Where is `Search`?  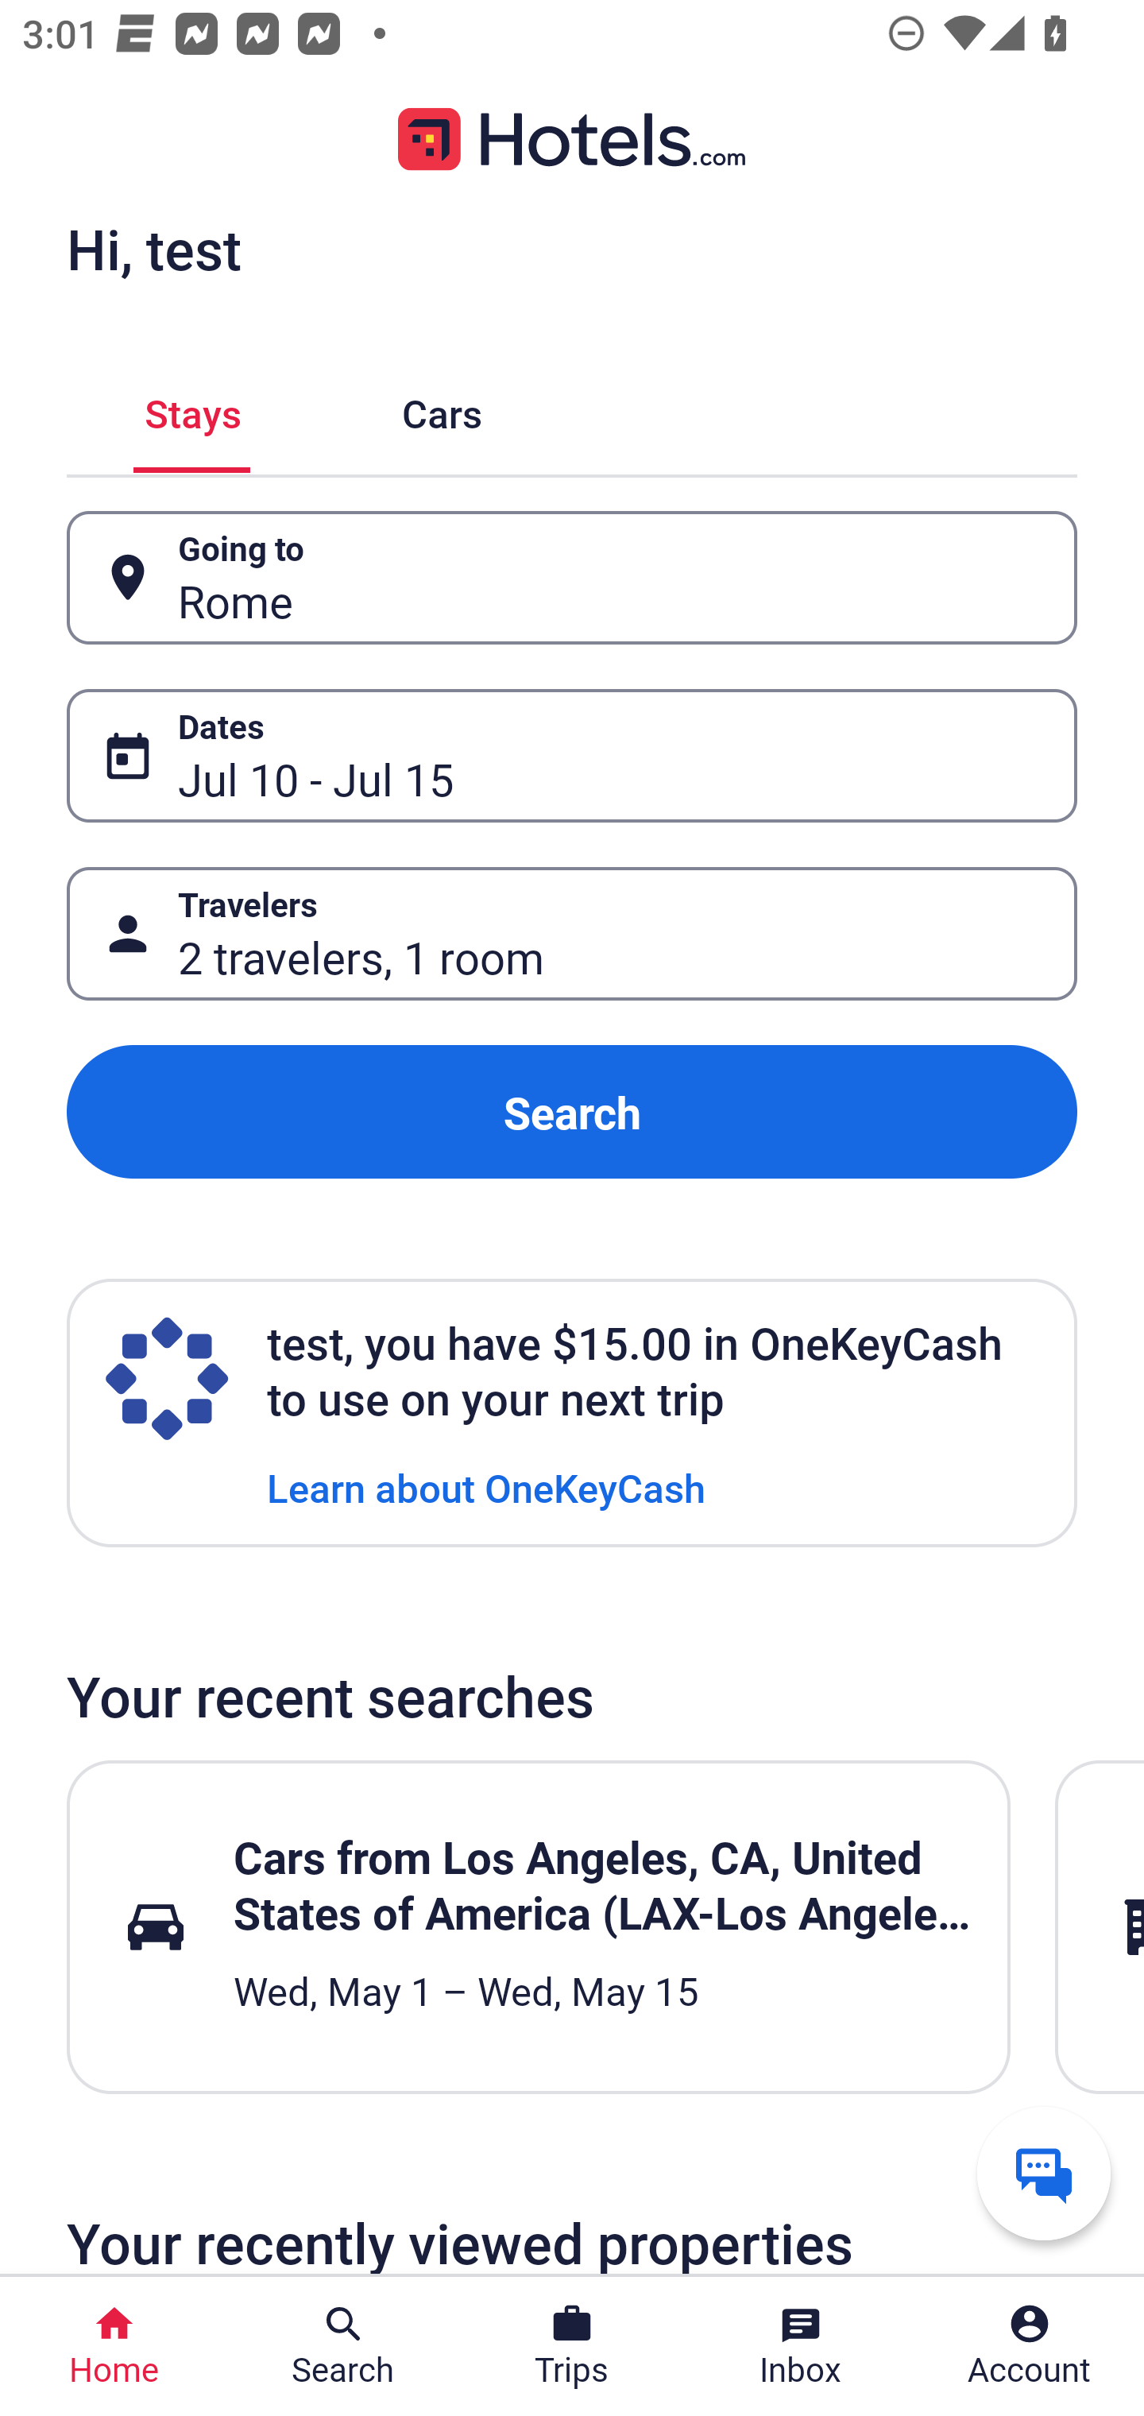
Search is located at coordinates (572, 1113).